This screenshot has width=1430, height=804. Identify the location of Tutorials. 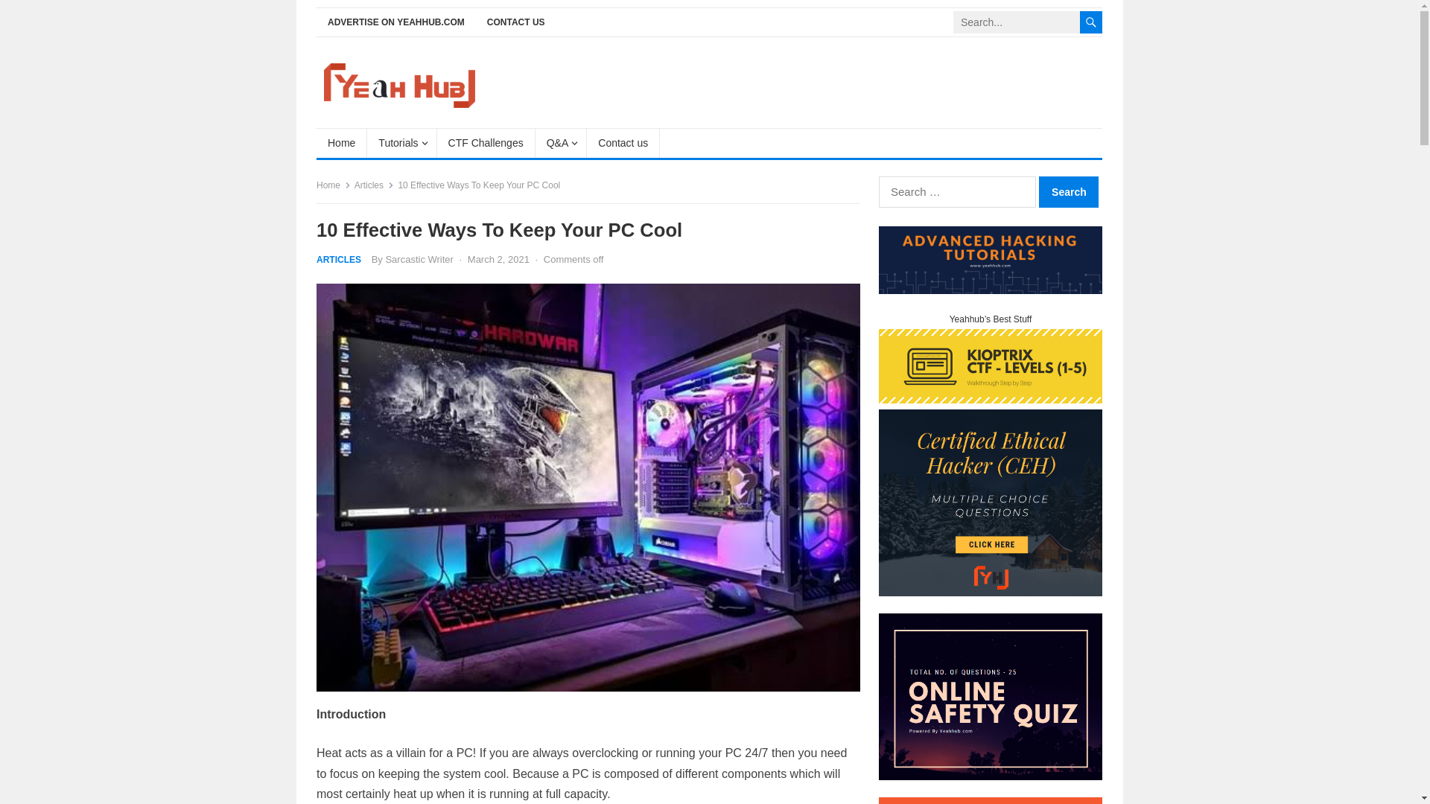
(401, 142).